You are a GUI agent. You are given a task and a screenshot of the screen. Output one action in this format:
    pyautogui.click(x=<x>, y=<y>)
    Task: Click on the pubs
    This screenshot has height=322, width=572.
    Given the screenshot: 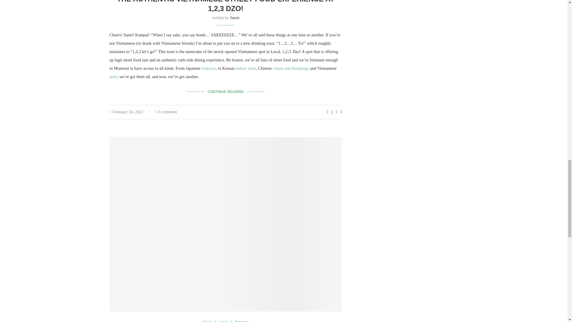 What is the action you would take?
    pyautogui.click(x=113, y=76)
    